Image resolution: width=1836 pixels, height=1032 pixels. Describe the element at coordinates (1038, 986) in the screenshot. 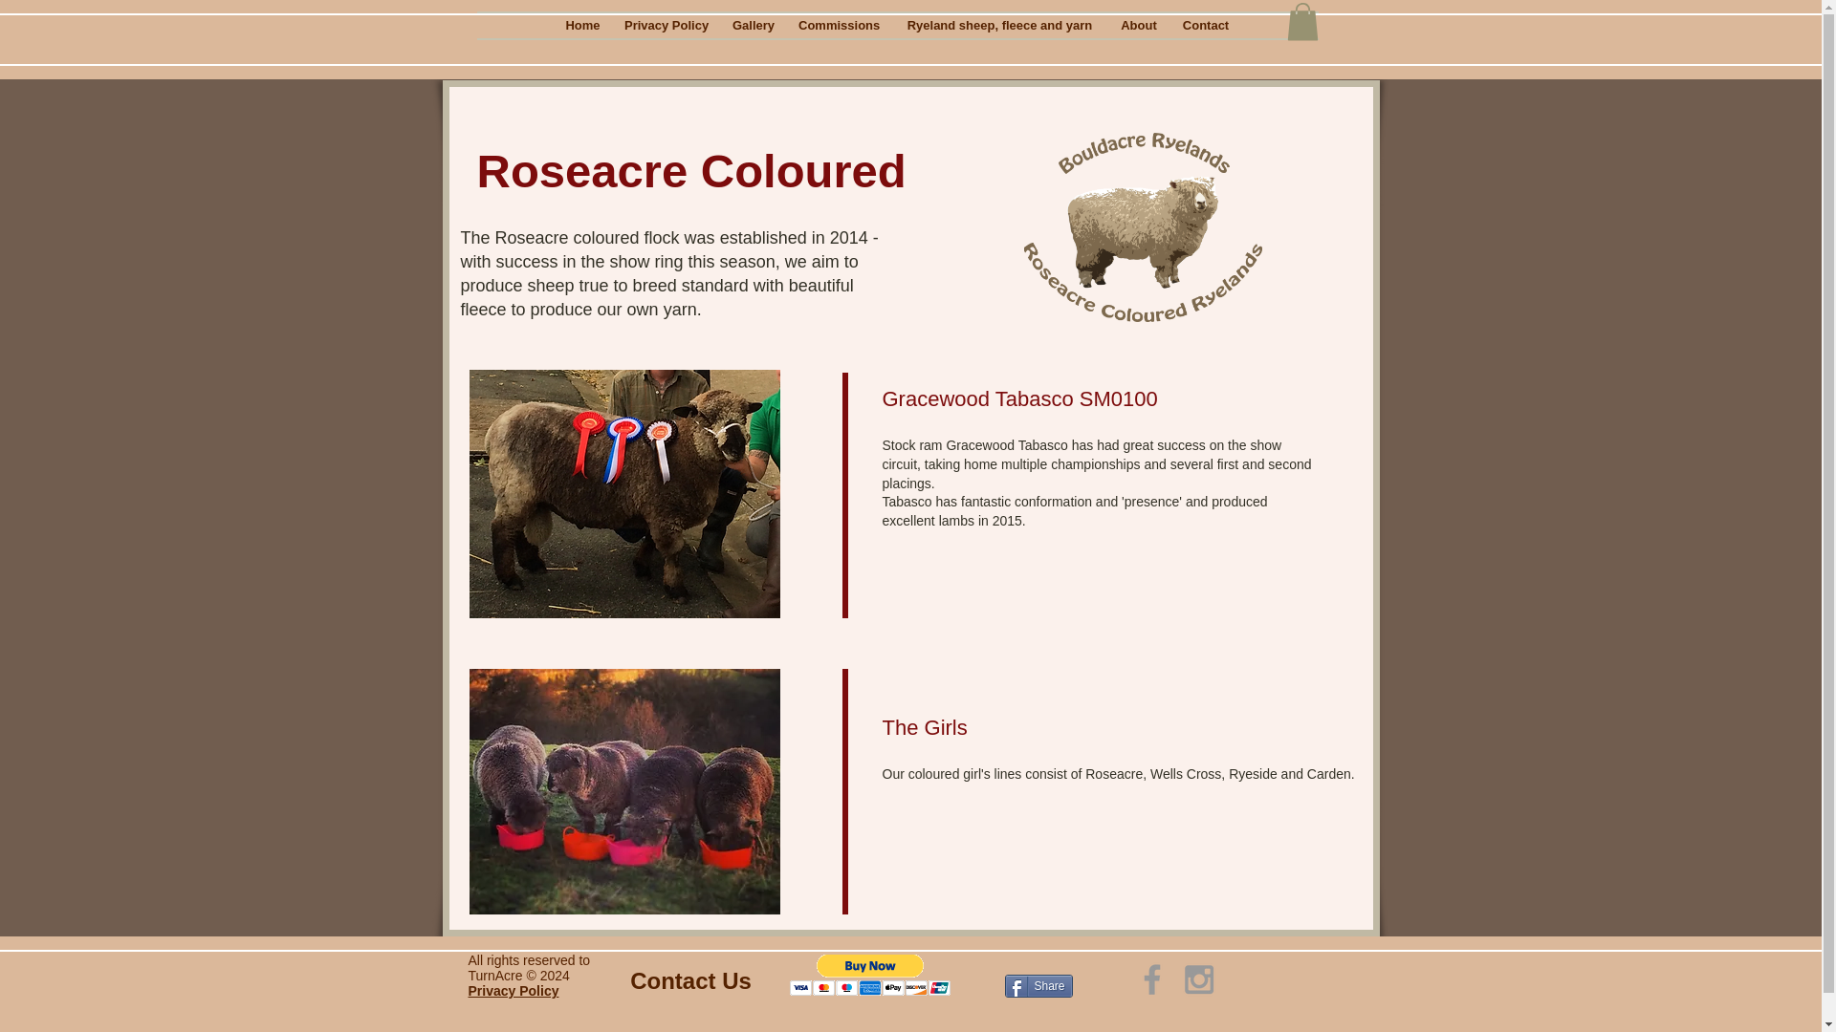

I see `Share` at that location.